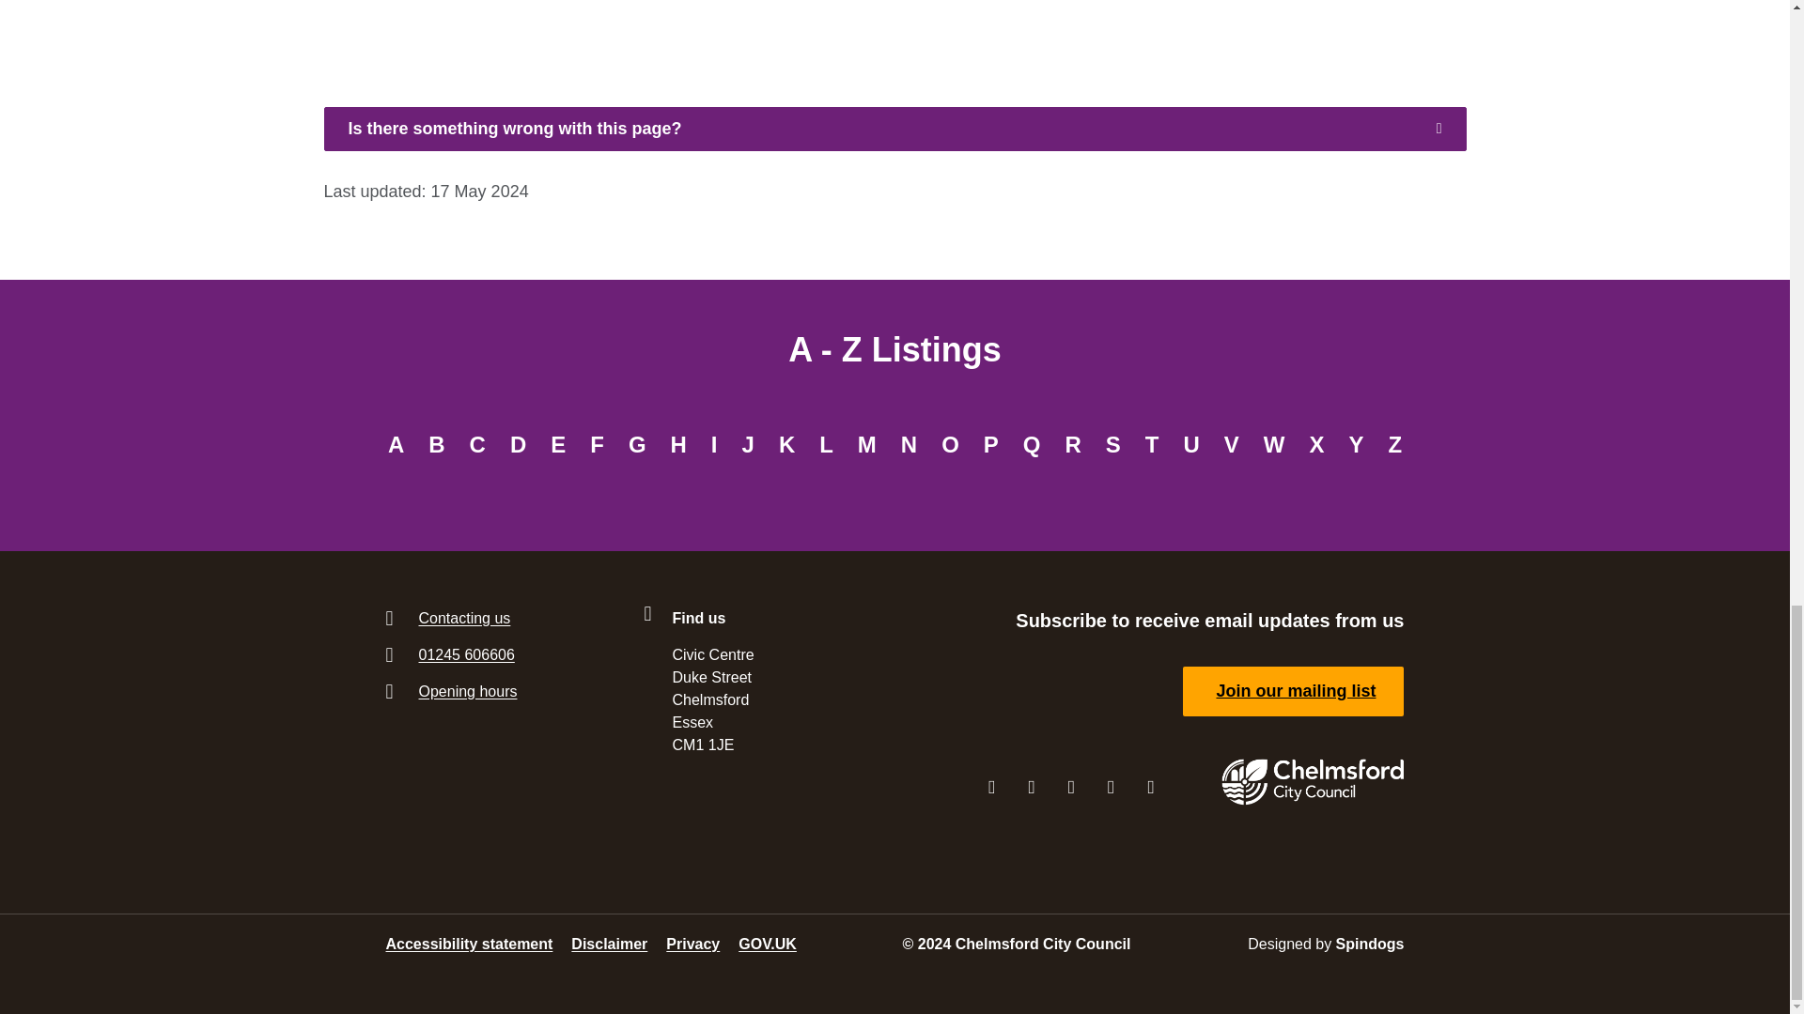  Describe the element at coordinates (396, 445) in the screenshot. I see `A` at that location.